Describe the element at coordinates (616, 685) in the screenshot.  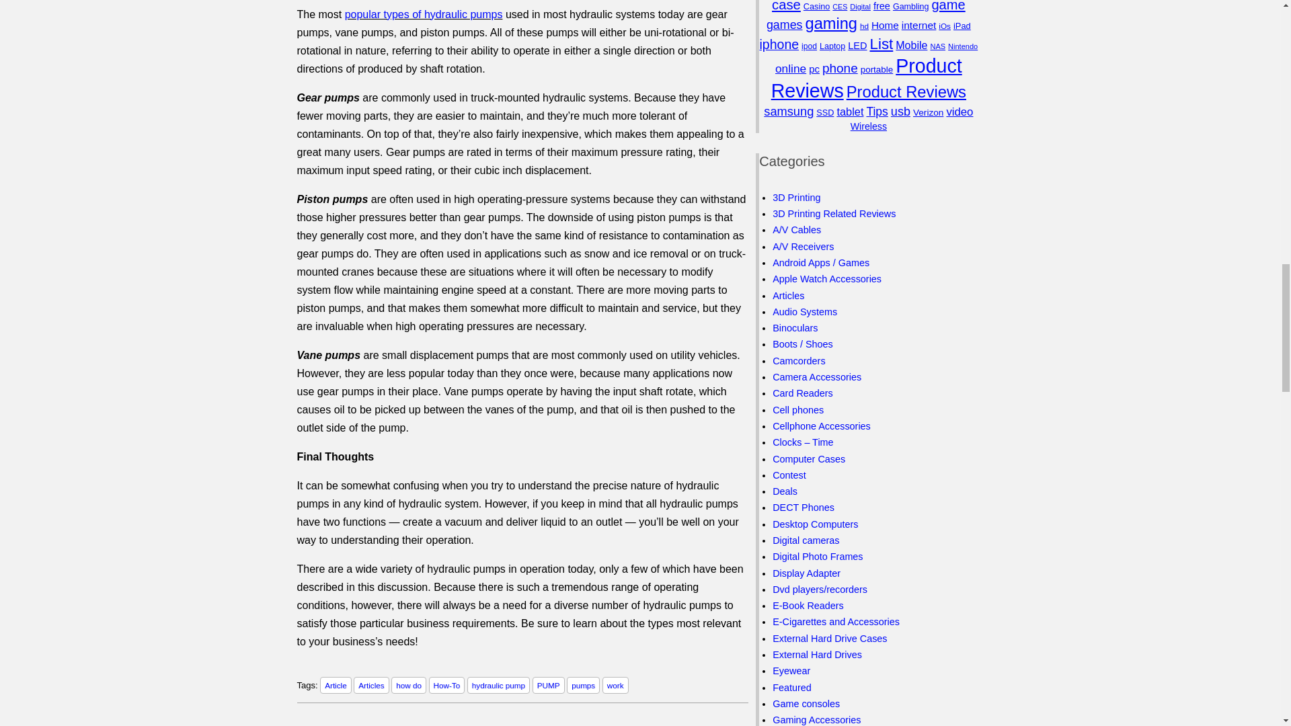
I see `work` at that location.